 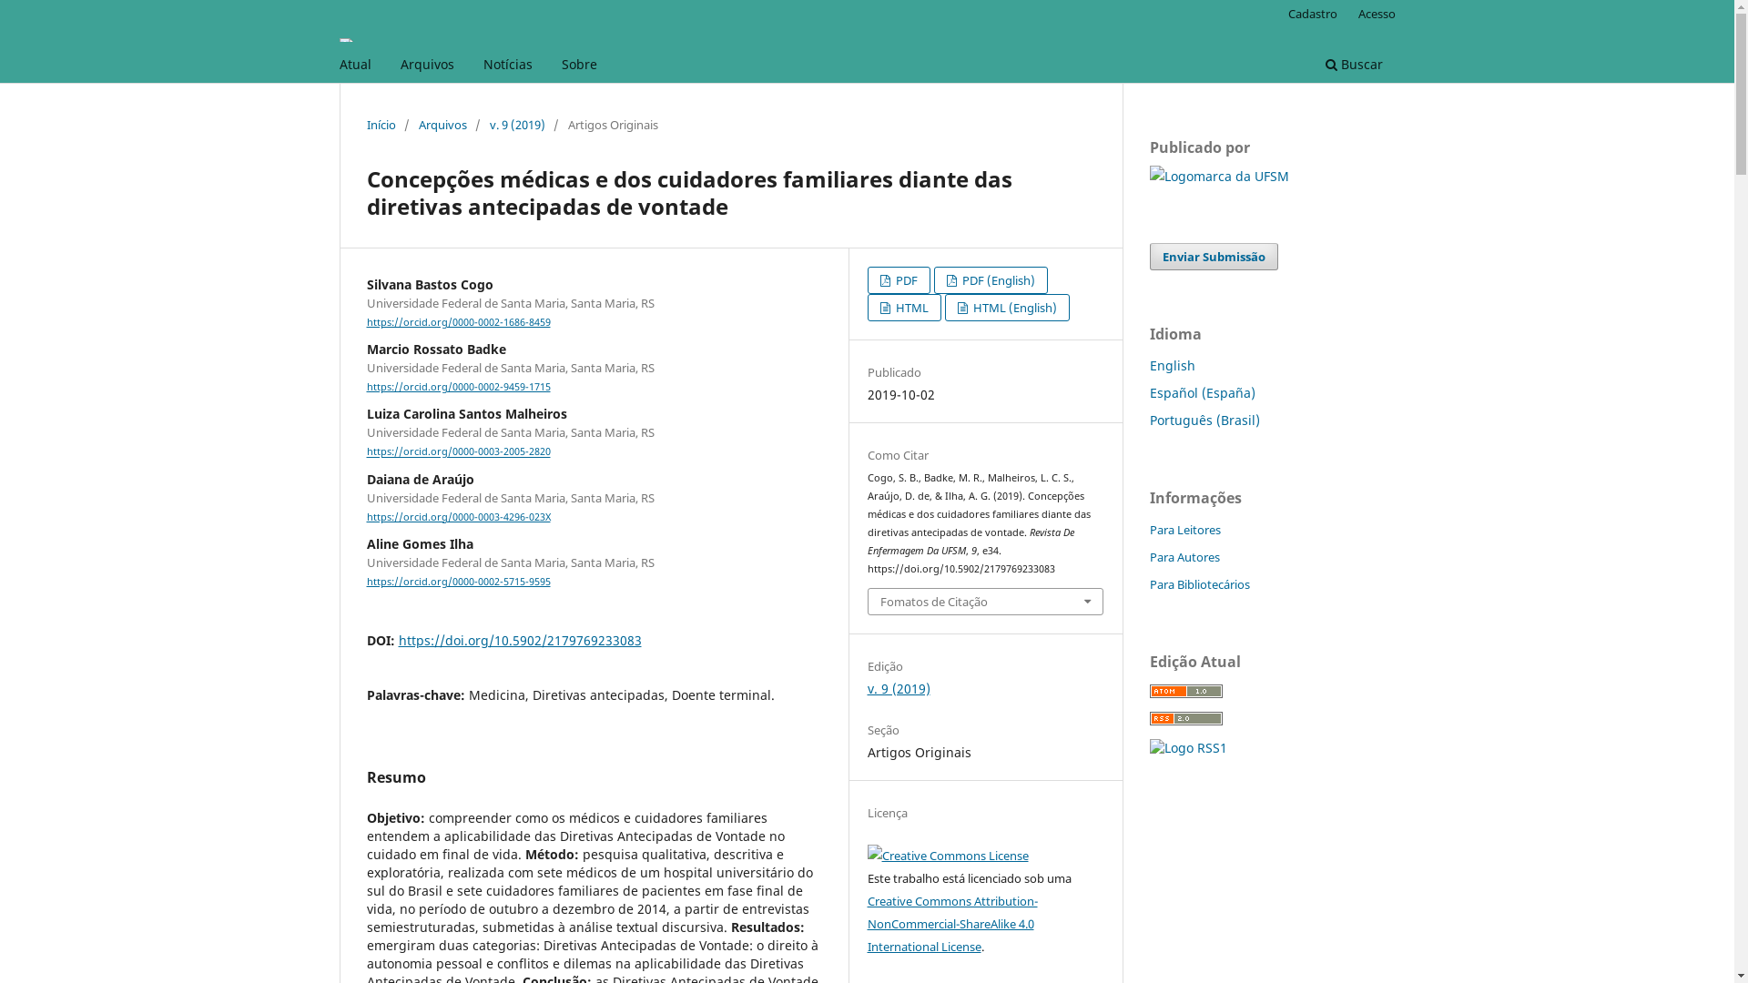 What do you see at coordinates (991, 280) in the screenshot?
I see `PDF (English)` at bounding box center [991, 280].